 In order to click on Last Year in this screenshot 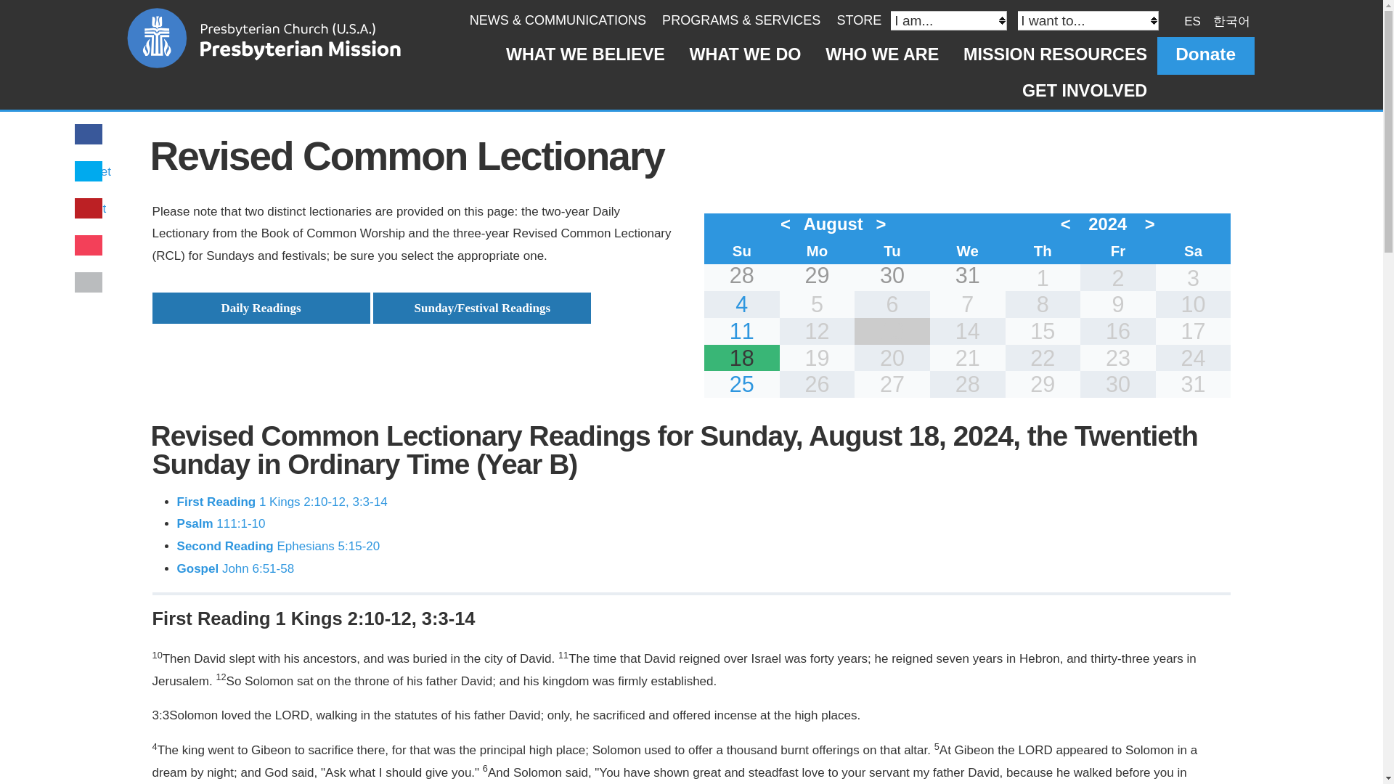, I will do `click(1068, 224)`.